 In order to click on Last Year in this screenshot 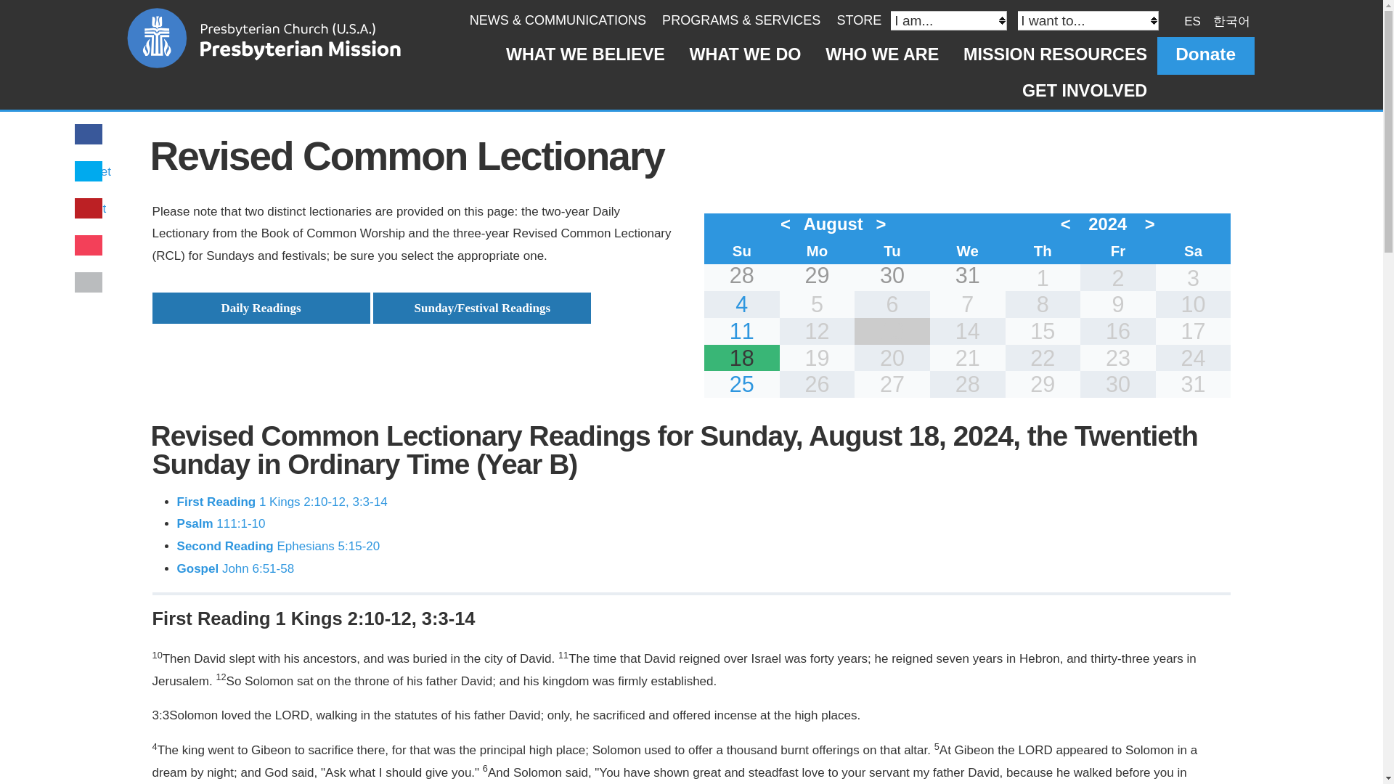, I will do `click(1068, 224)`.